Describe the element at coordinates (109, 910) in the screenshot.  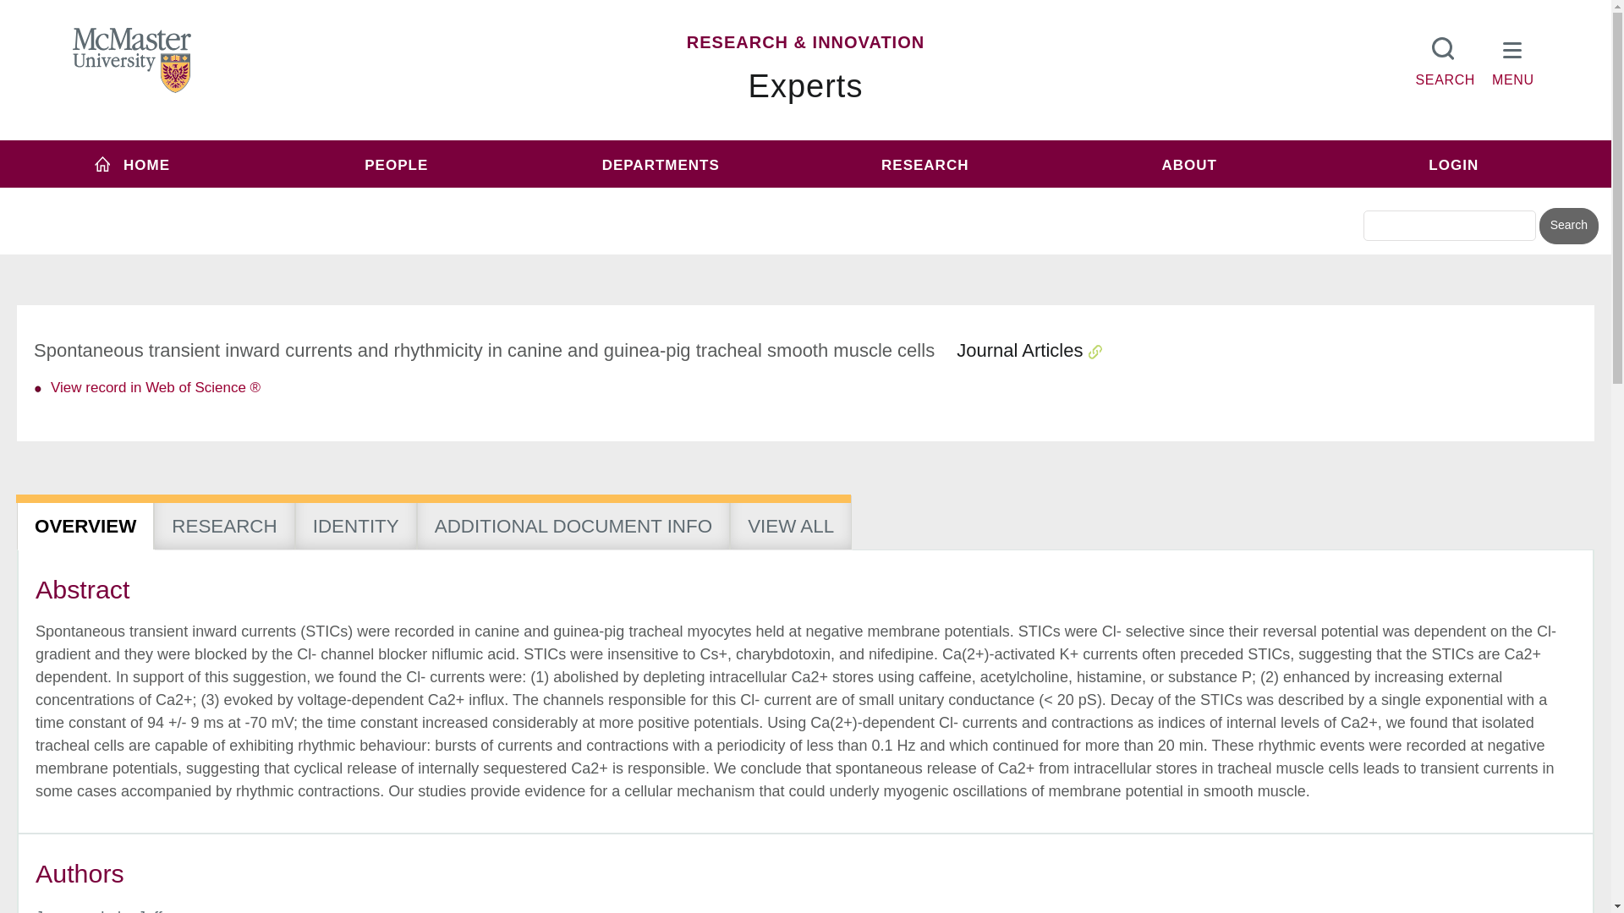
I see `author name` at that location.